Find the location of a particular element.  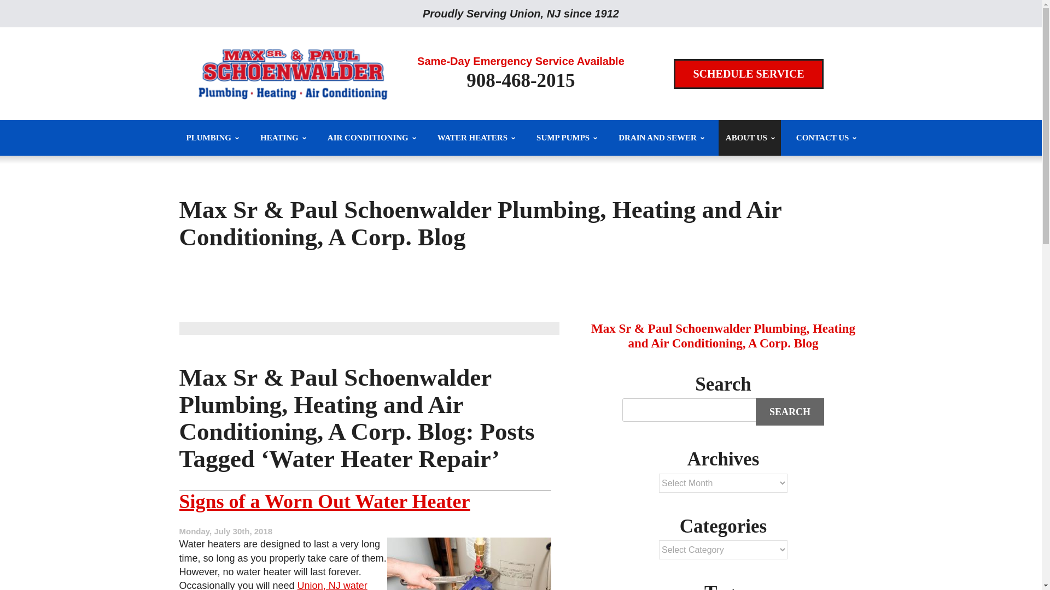

AIR CONDITIONING is located at coordinates (371, 138).